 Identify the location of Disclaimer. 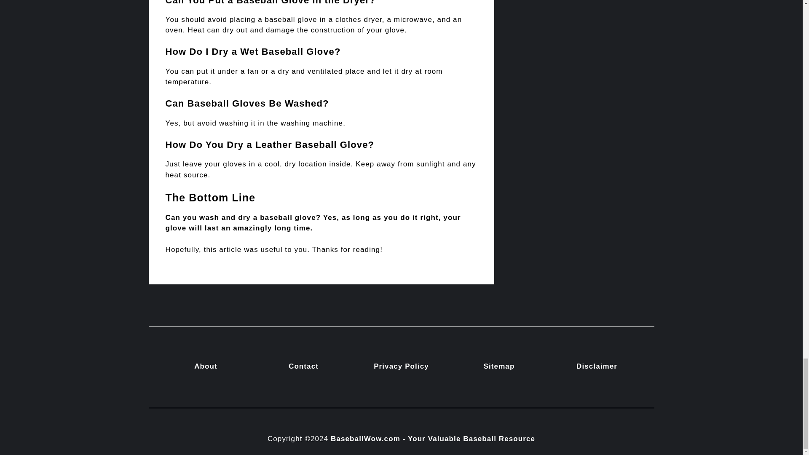
(597, 366).